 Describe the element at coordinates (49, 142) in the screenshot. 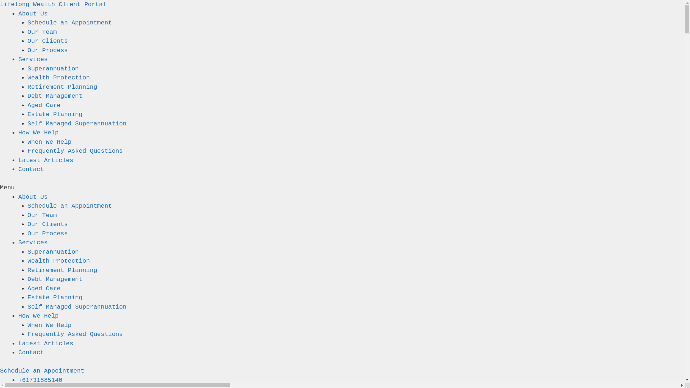

I see `When We Help` at that location.